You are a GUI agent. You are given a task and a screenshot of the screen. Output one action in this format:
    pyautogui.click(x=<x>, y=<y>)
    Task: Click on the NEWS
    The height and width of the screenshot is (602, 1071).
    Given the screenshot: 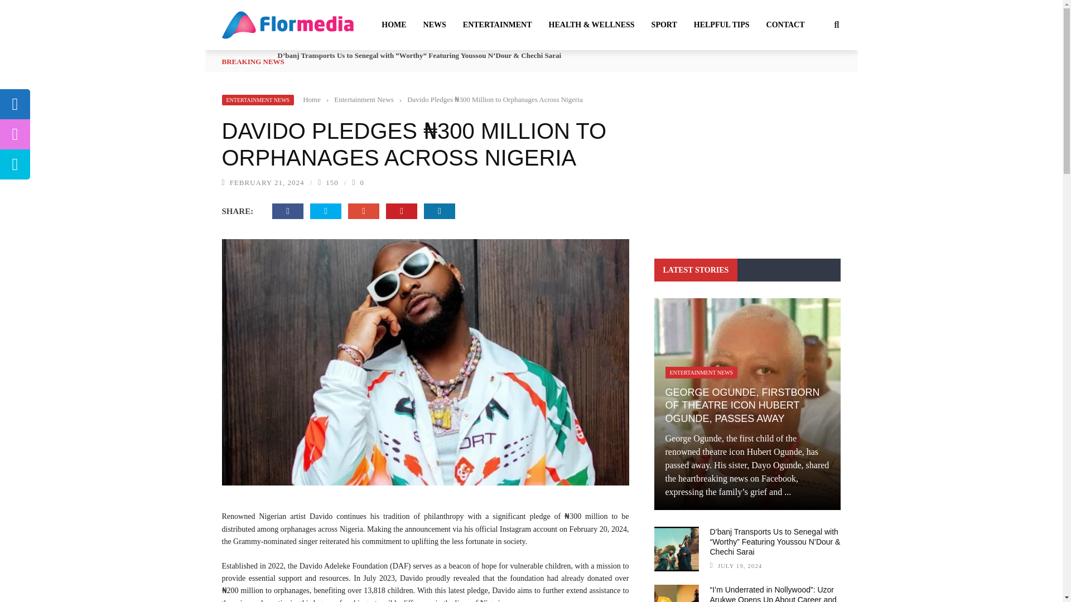 What is the action you would take?
    pyautogui.click(x=435, y=25)
    